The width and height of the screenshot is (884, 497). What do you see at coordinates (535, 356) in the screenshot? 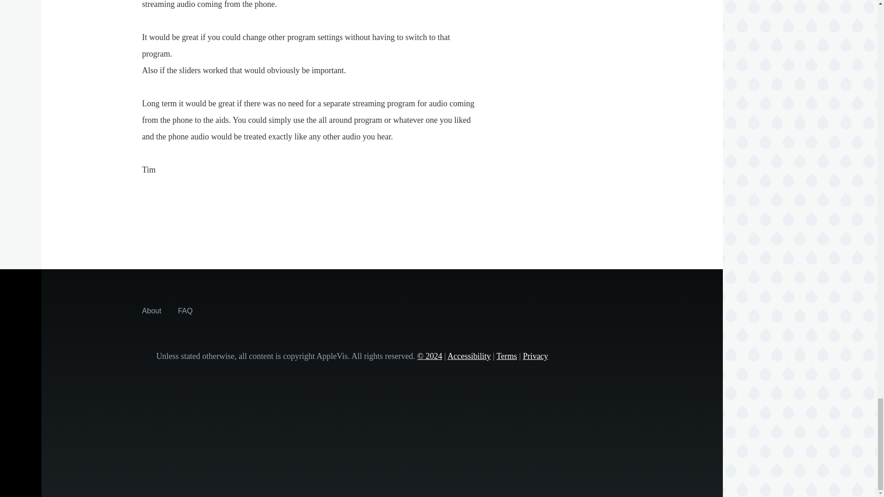
I see `Privacy` at bounding box center [535, 356].